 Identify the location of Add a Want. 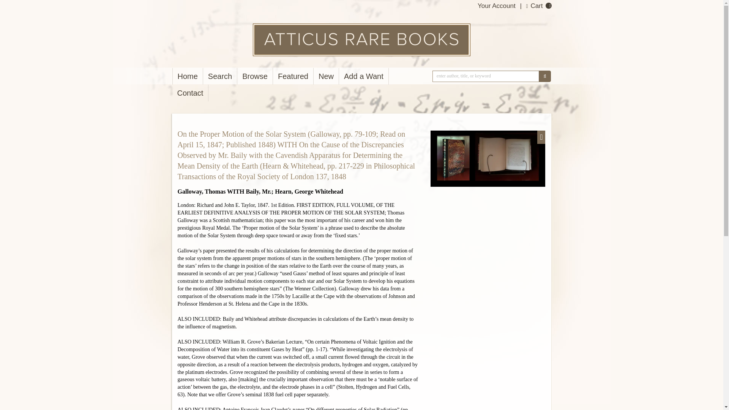
(364, 76).